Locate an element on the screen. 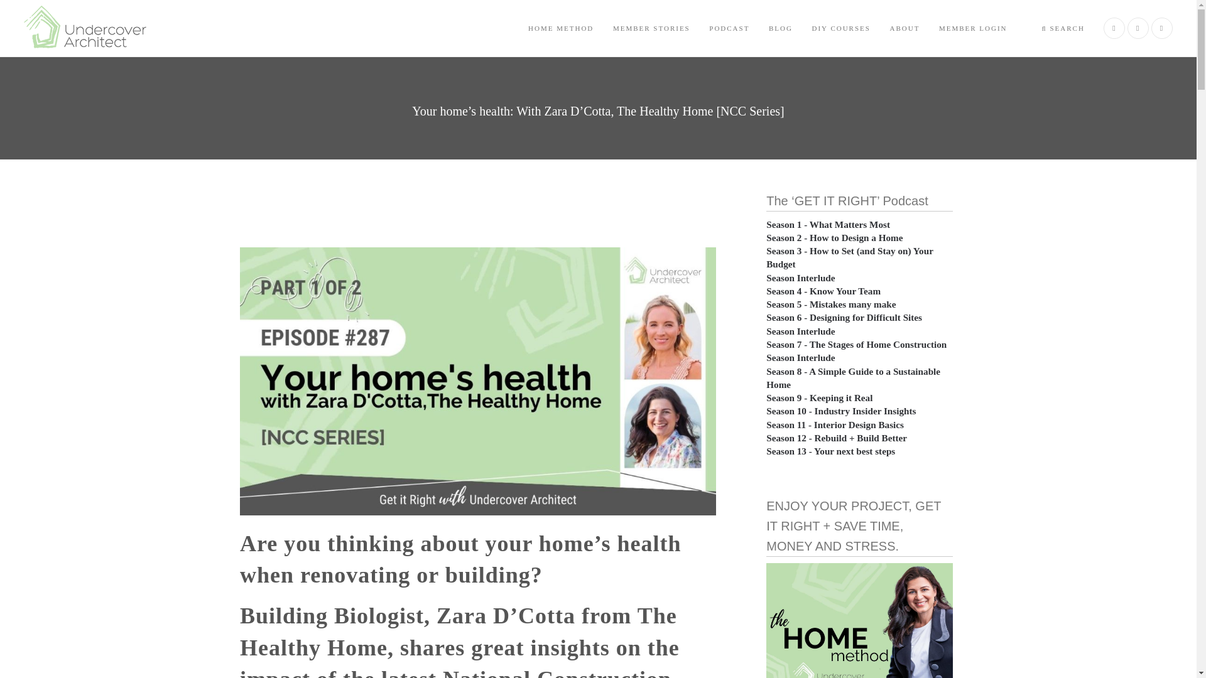 Image resolution: width=1206 pixels, height=678 pixels. HOME METHOD is located at coordinates (560, 28).